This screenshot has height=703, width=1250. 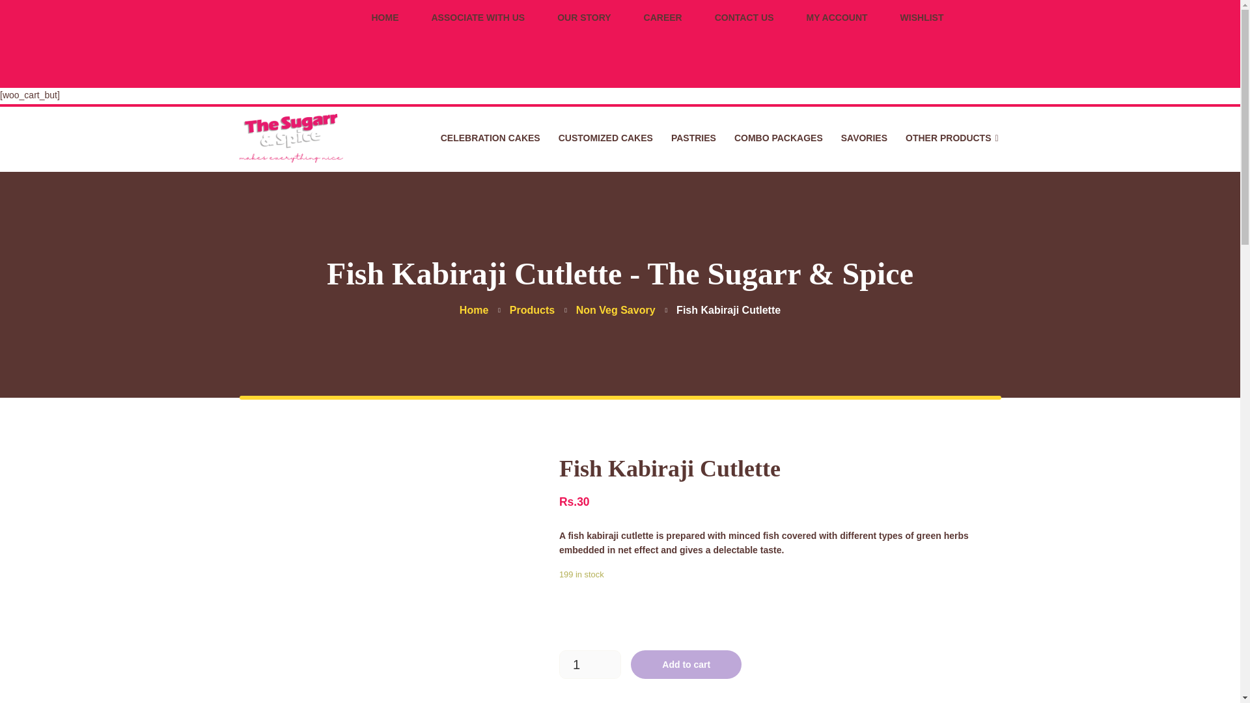 I want to click on OUR STORY, so click(x=584, y=17).